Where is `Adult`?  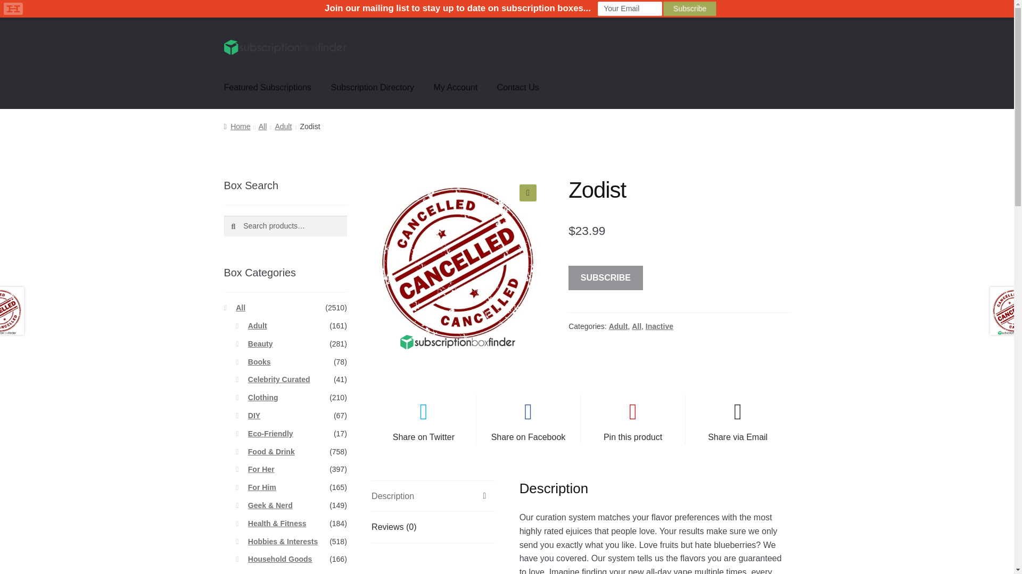 Adult is located at coordinates (619, 326).